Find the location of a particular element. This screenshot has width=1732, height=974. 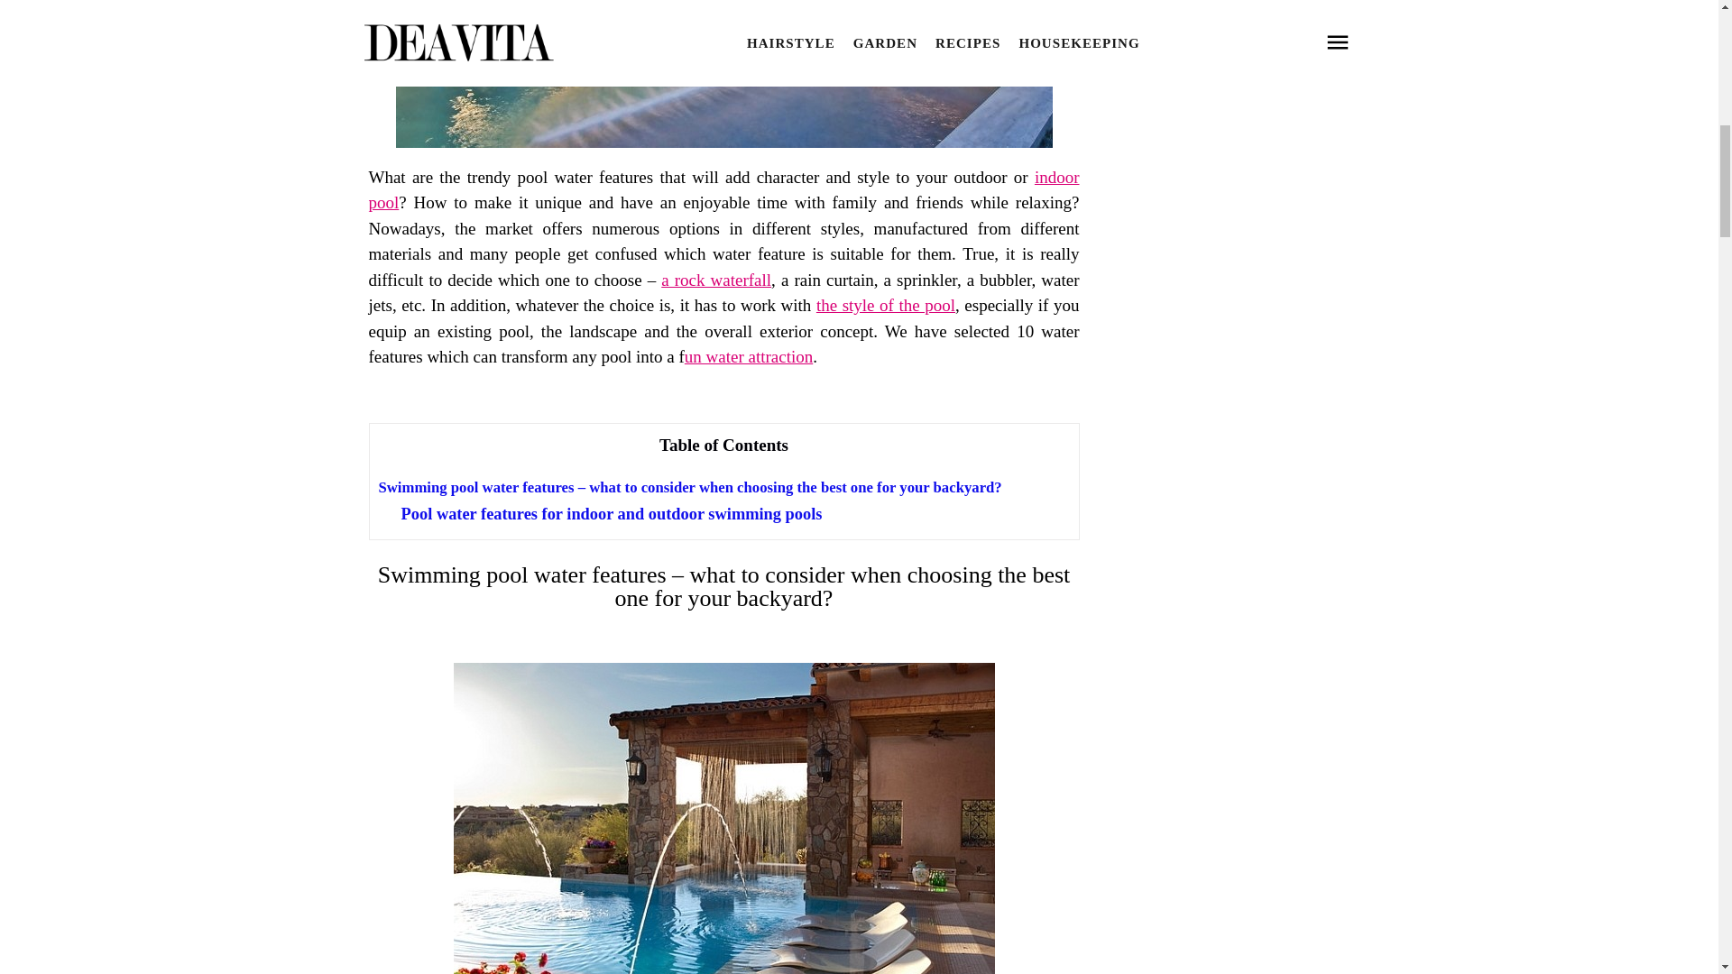

Swimming pool water curtain amazing swimming pools is located at coordinates (723, 142).